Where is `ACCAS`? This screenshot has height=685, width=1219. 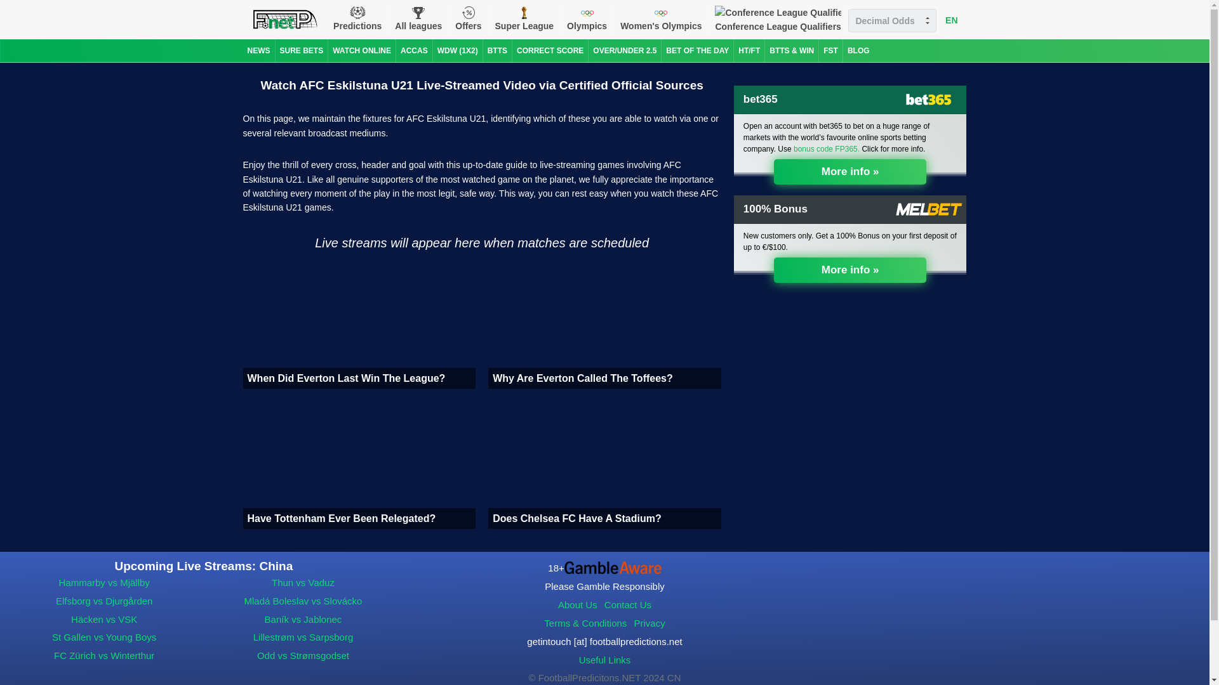 ACCAS is located at coordinates (414, 51).